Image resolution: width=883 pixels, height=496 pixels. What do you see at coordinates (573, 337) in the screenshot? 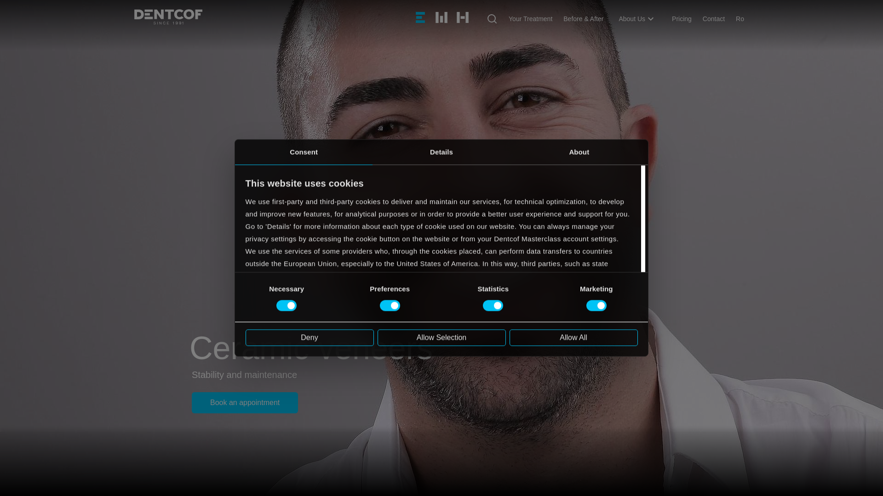
I see `Allow All` at bounding box center [573, 337].